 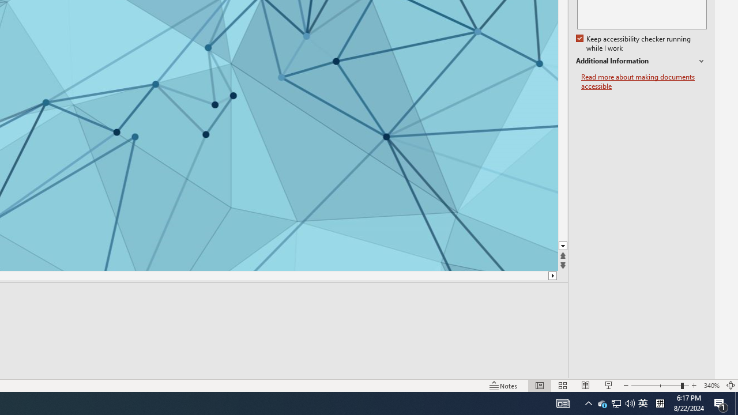 What do you see at coordinates (711, 385) in the screenshot?
I see `Zoom 340%` at bounding box center [711, 385].